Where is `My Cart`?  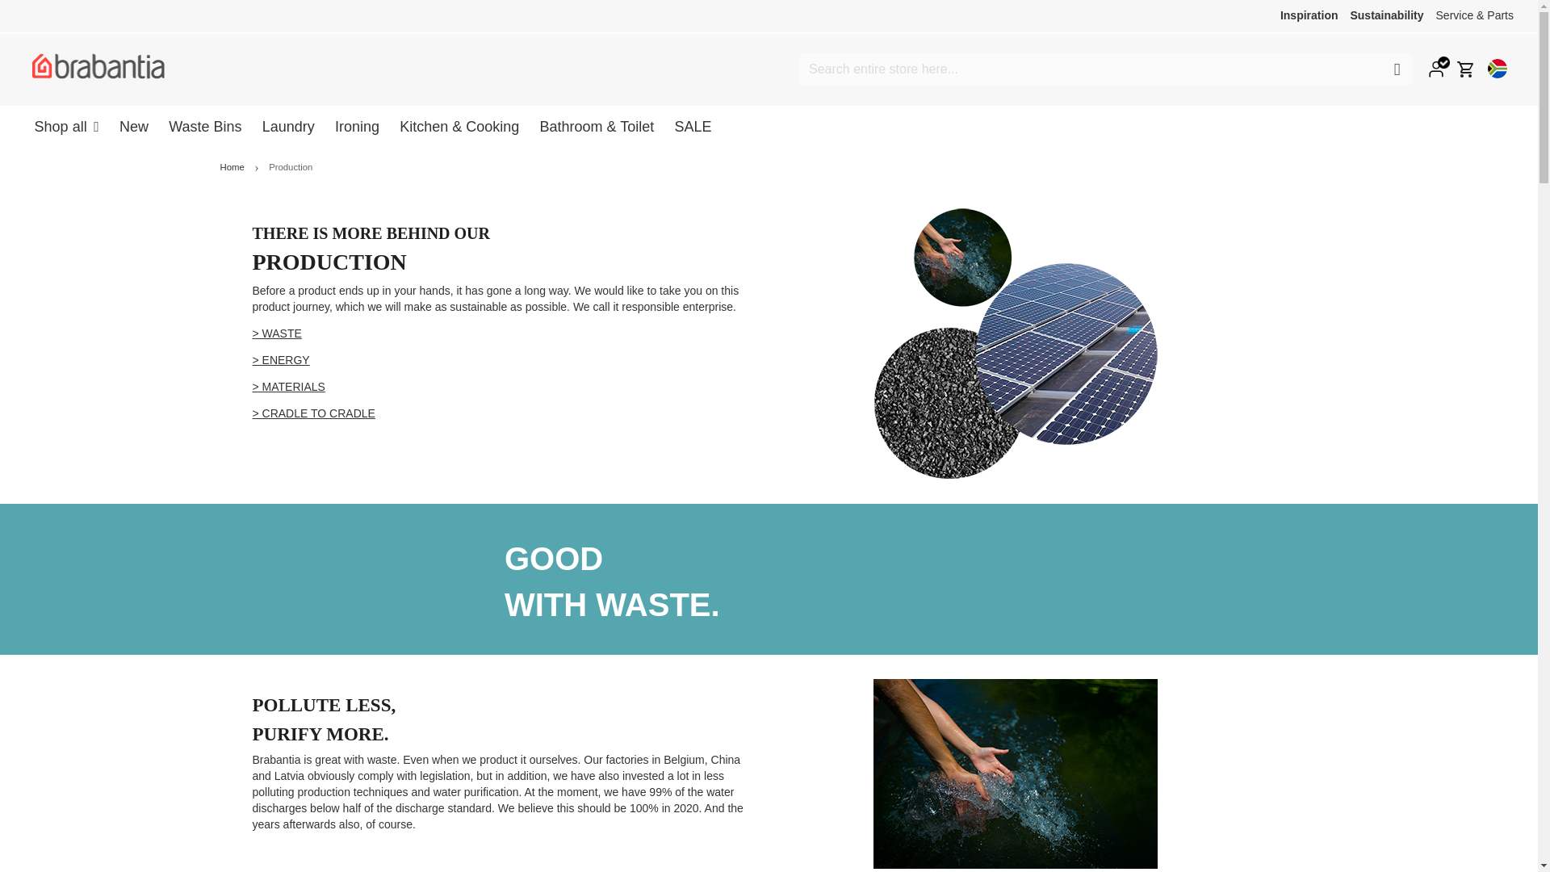 My Cart is located at coordinates (1466, 69).